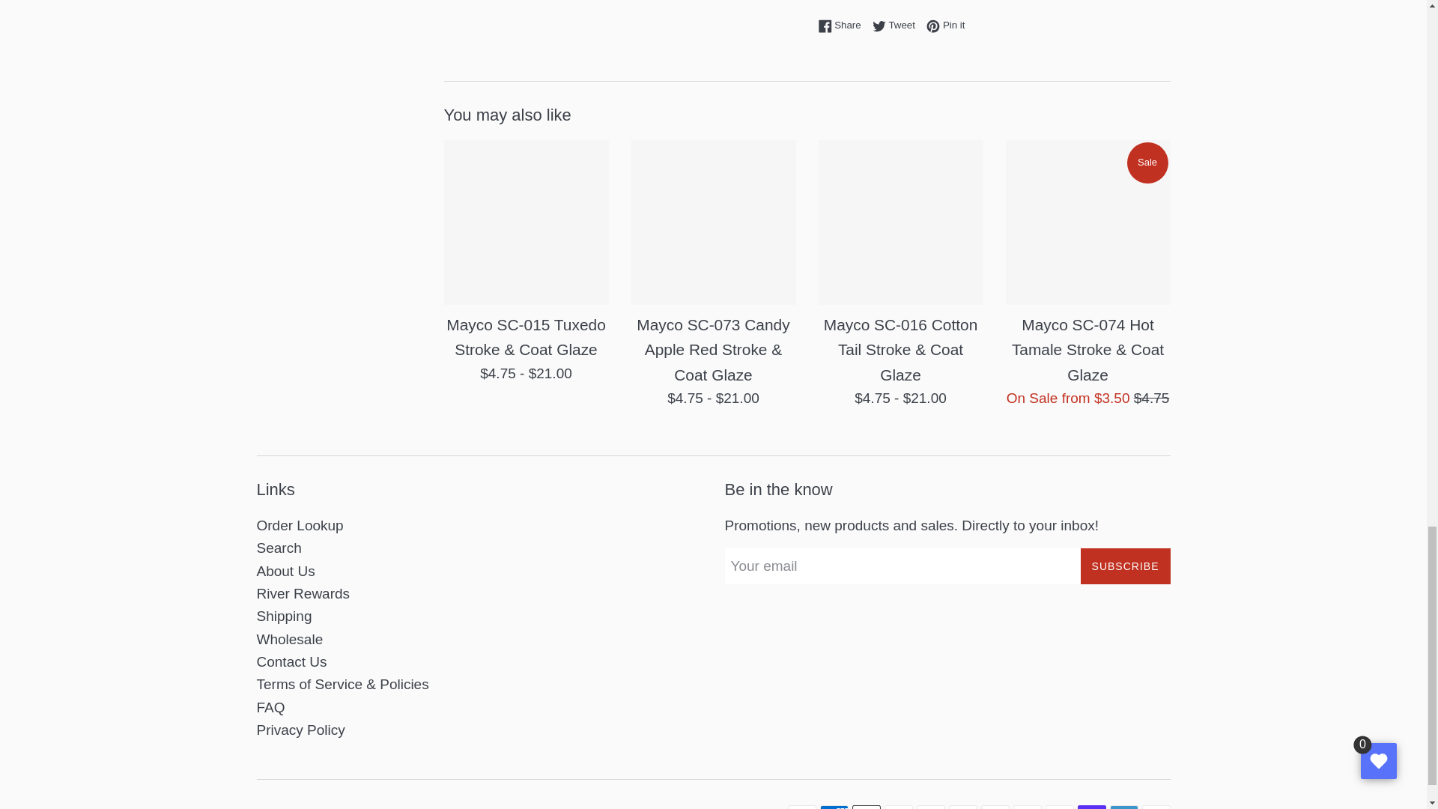 The image size is (1438, 809). What do you see at coordinates (930, 807) in the screenshot?
I see `Discover` at bounding box center [930, 807].